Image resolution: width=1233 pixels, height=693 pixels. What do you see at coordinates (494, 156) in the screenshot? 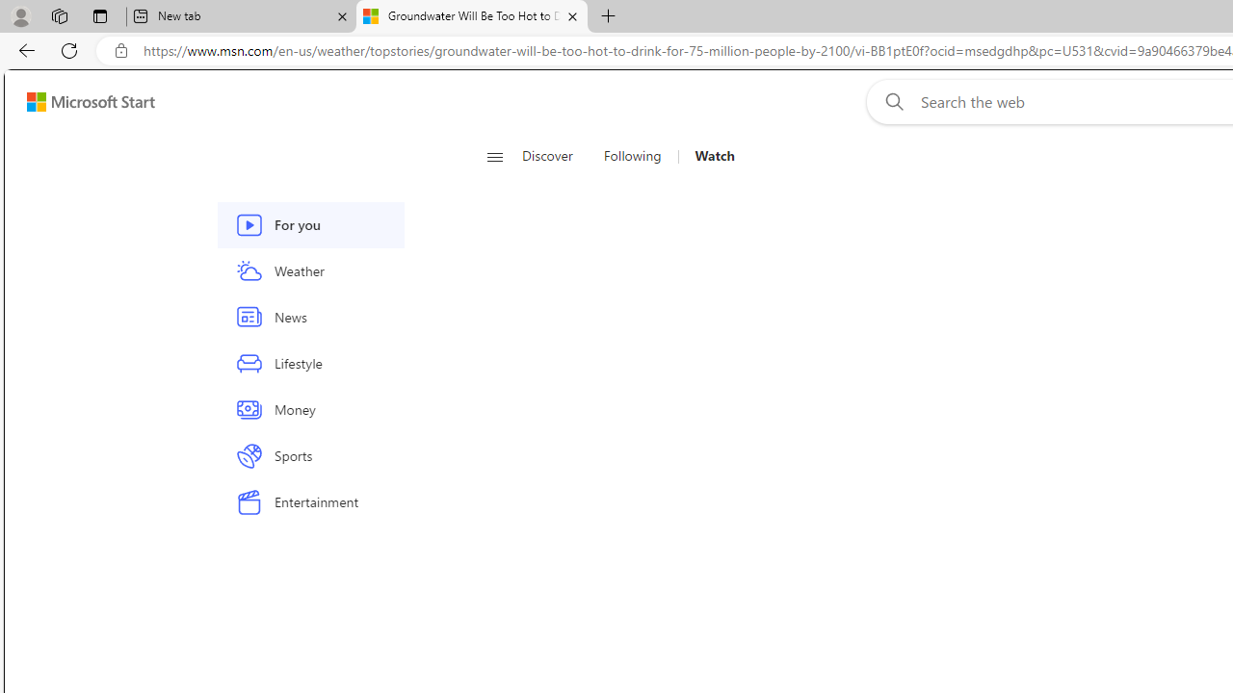
I see `Open navigation menu` at bounding box center [494, 156].